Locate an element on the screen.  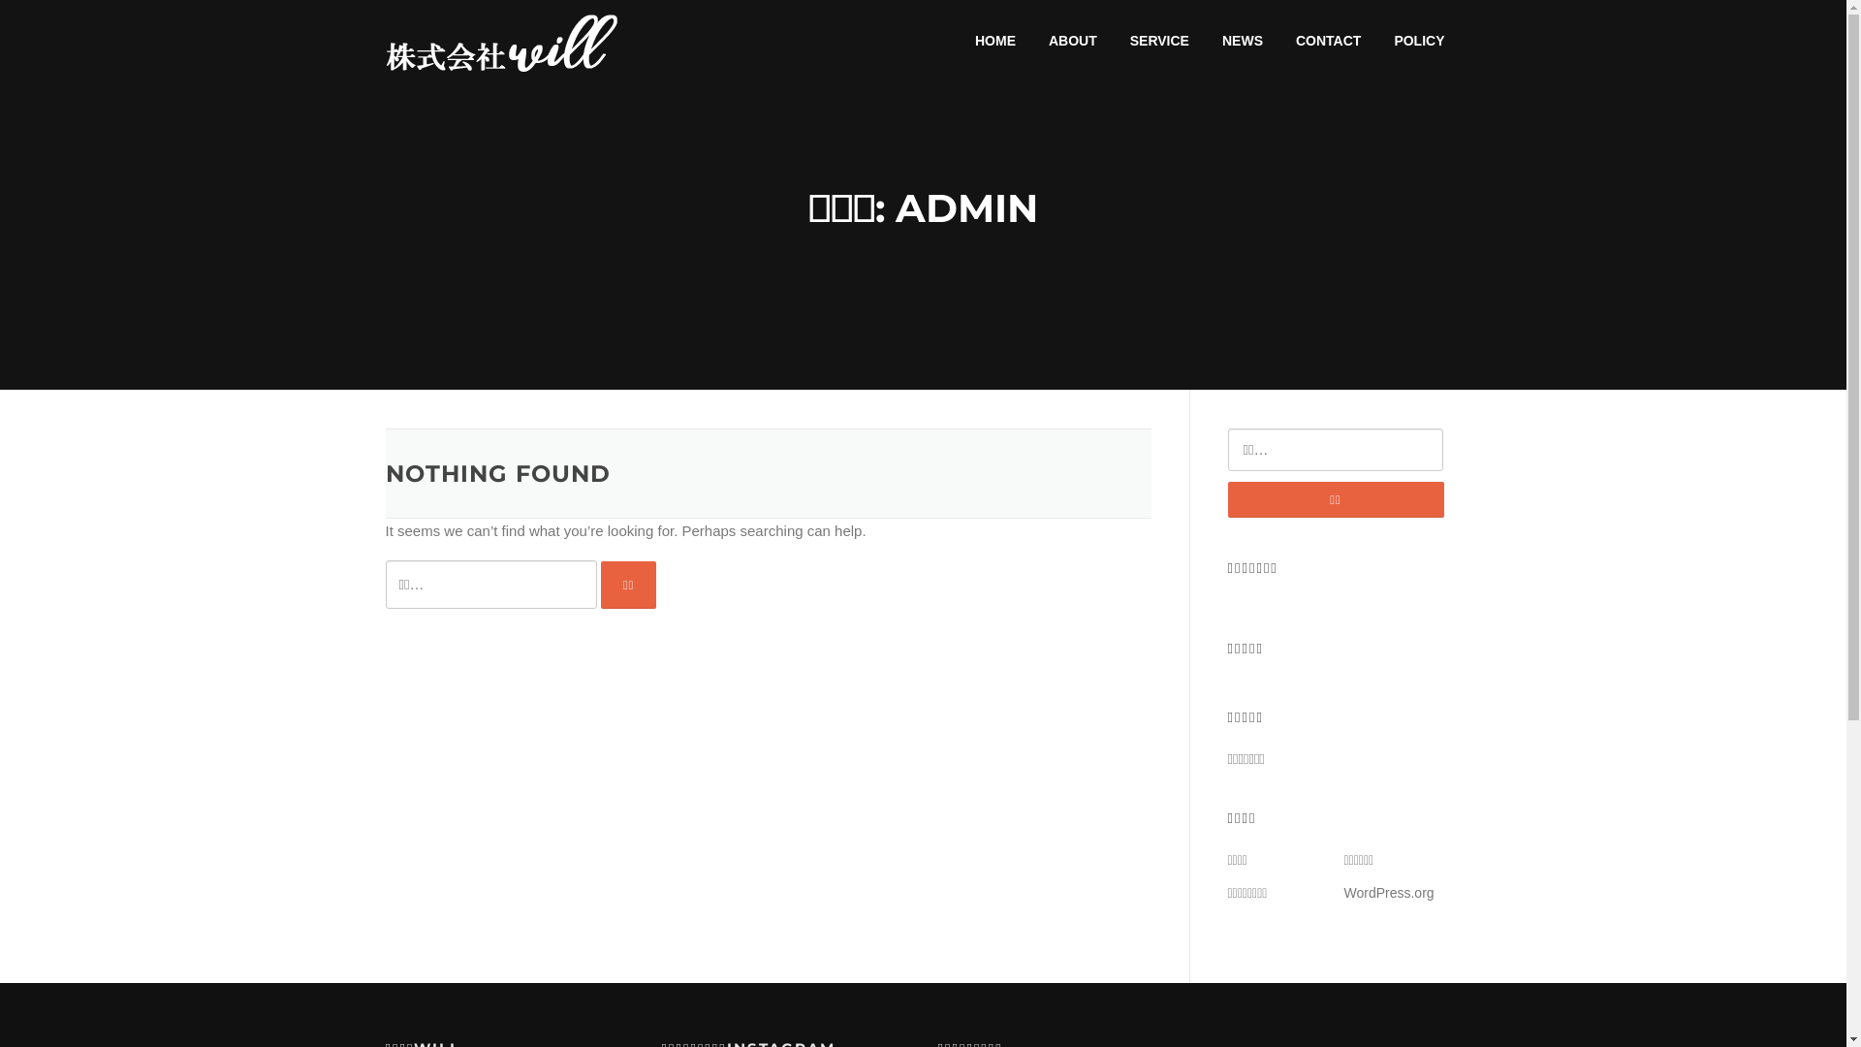
ABOUT is located at coordinates (1073, 41).